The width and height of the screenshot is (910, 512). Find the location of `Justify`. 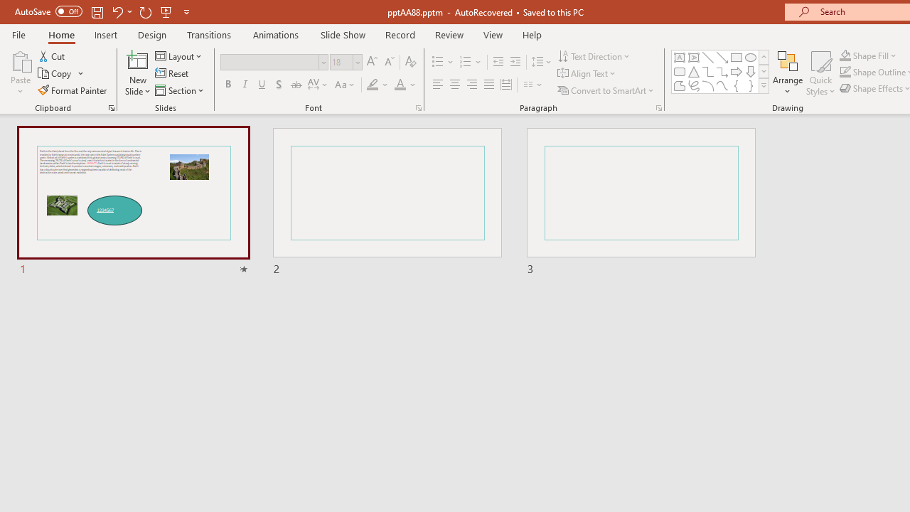

Justify is located at coordinates (489, 85).